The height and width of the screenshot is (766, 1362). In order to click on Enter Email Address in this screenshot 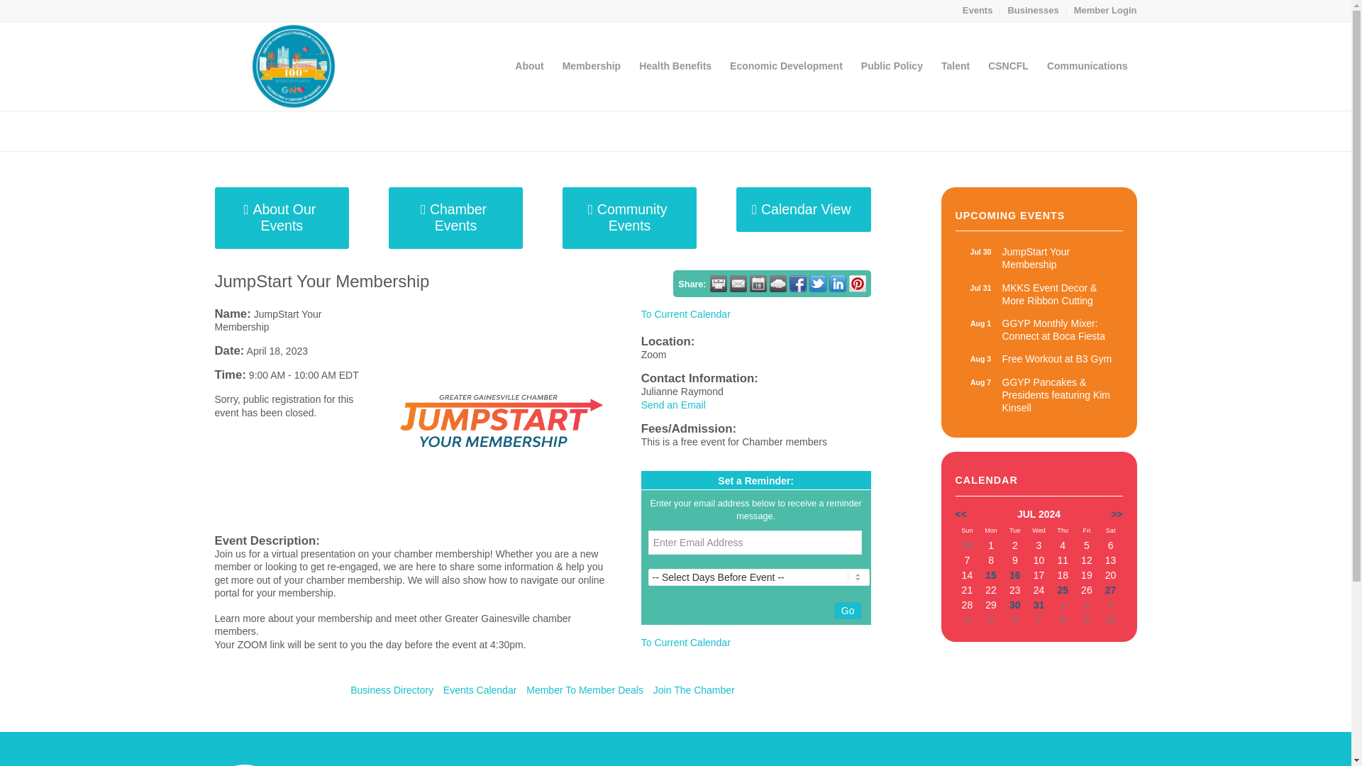, I will do `click(777, 283)`.